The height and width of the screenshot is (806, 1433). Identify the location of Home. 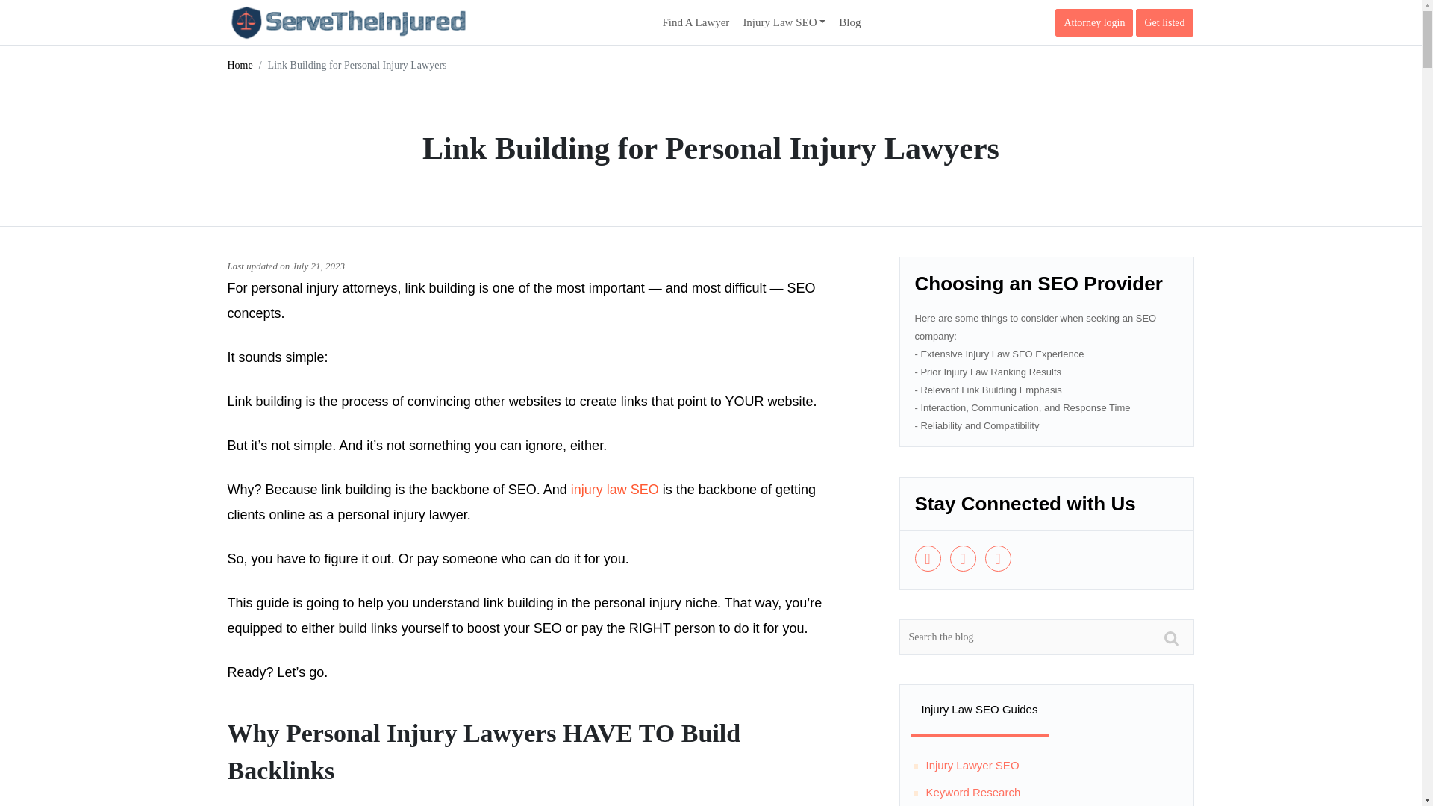
(239, 65).